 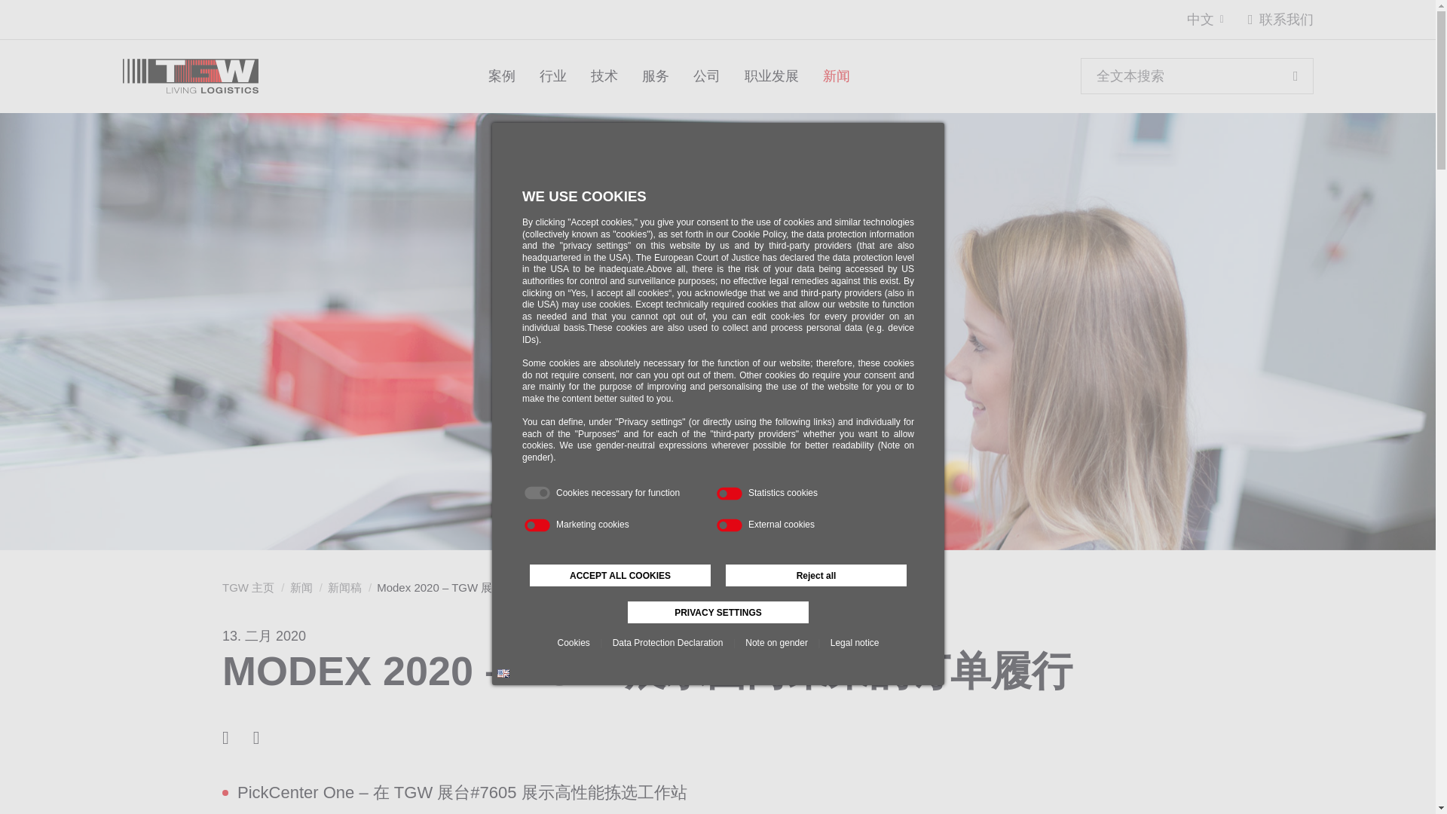 I want to click on Purpose, so click(x=717, y=510).